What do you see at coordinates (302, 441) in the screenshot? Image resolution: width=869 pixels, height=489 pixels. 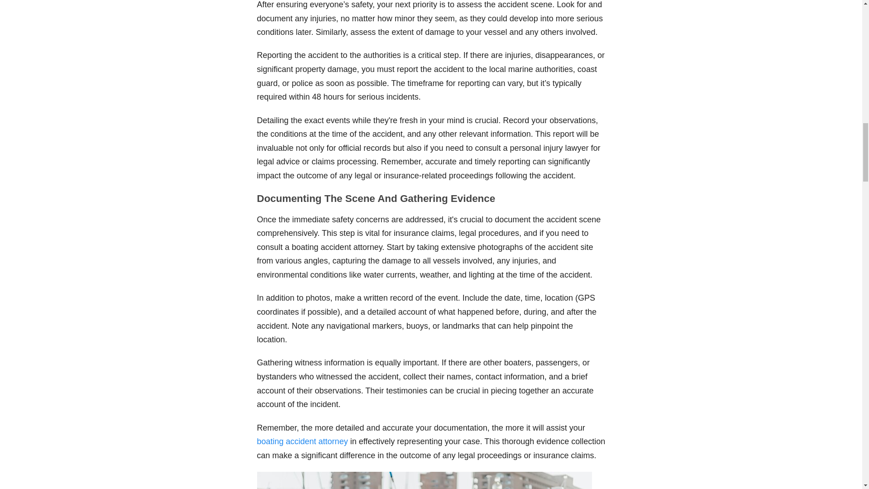 I see `boating accident attorney` at bounding box center [302, 441].